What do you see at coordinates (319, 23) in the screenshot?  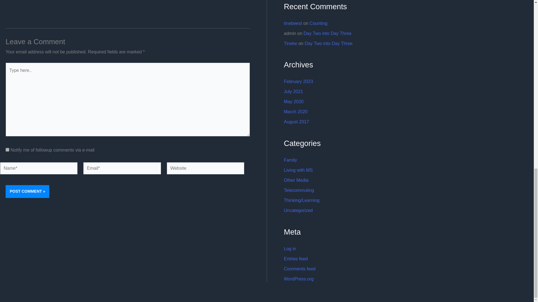 I see `Counting` at bounding box center [319, 23].